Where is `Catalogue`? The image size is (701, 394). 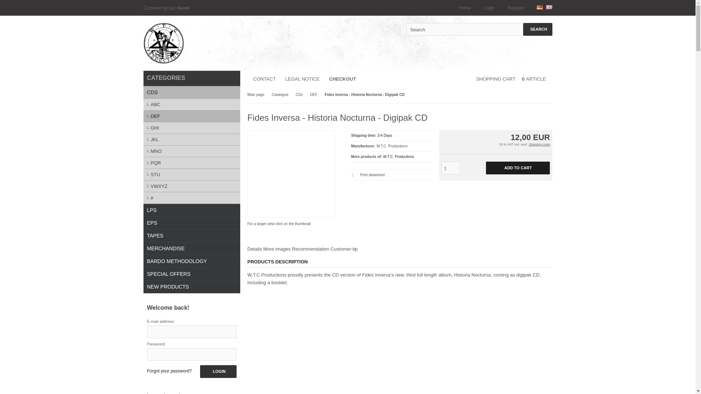
Catalogue is located at coordinates (280, 94).